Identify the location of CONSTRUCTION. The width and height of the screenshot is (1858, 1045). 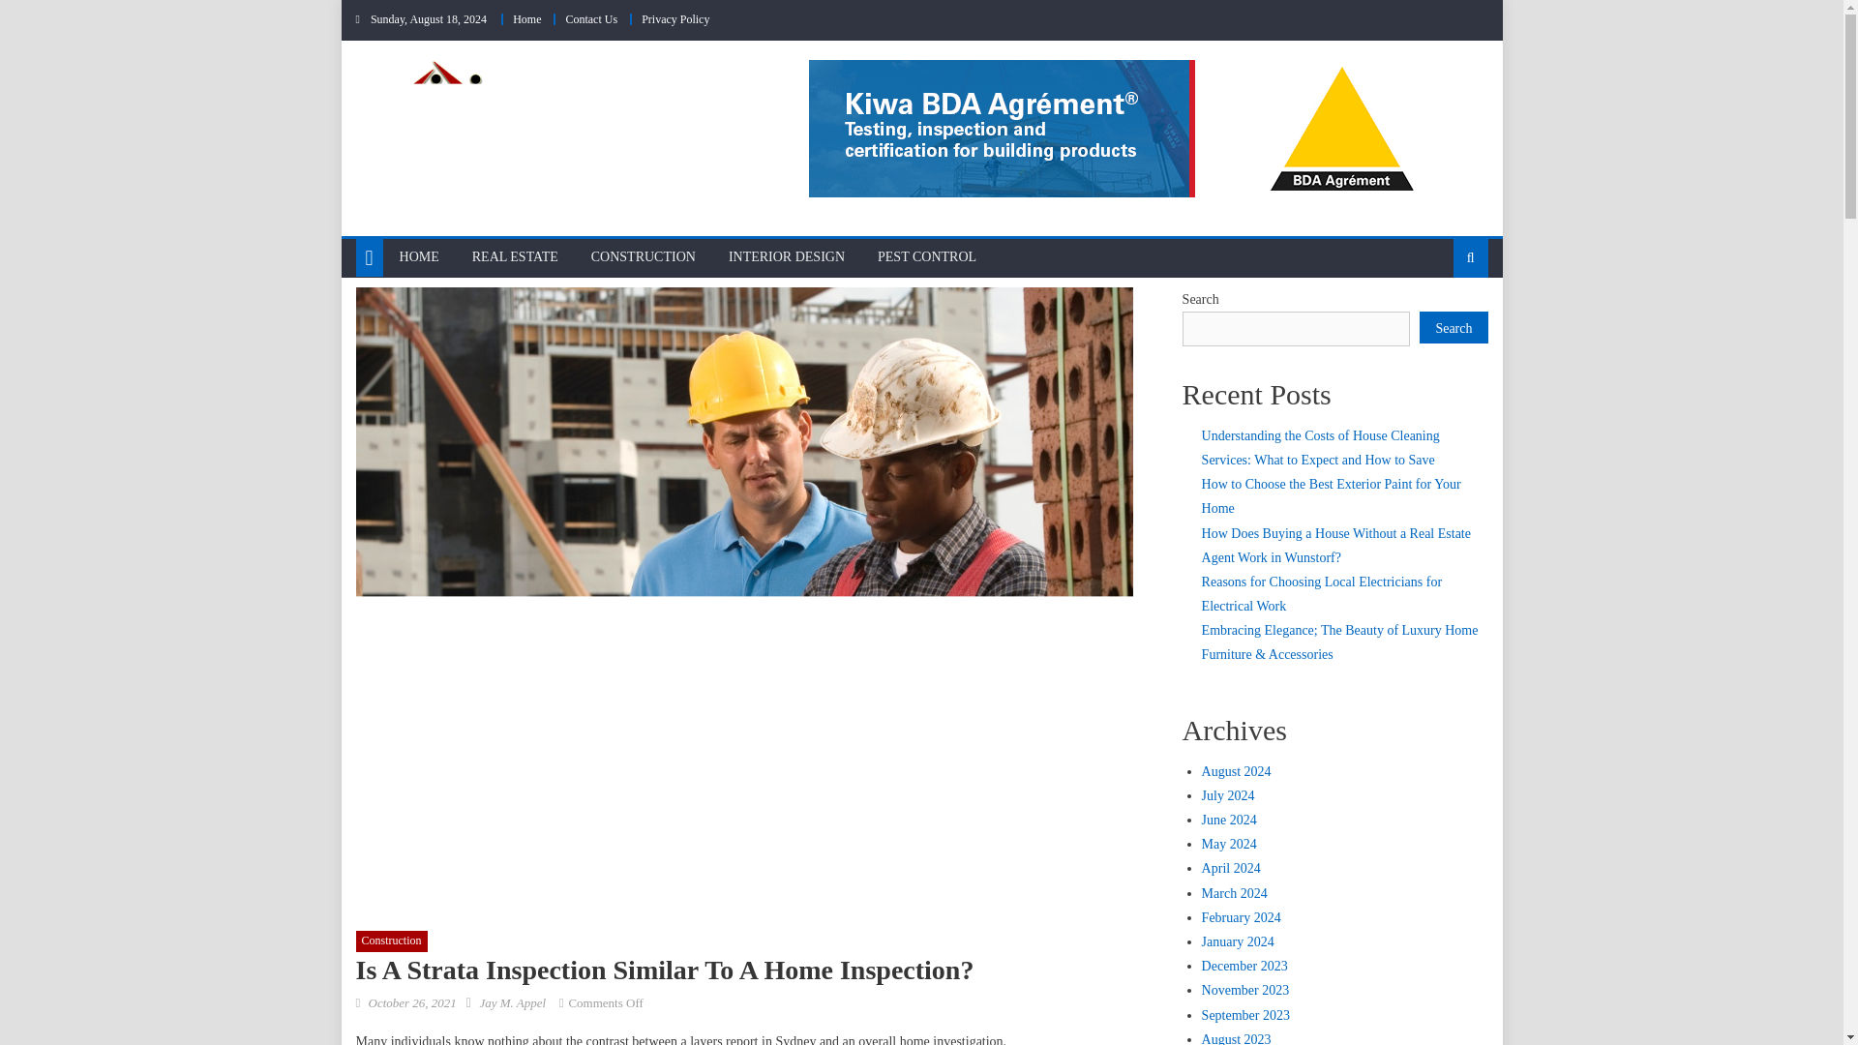
(643, 257).